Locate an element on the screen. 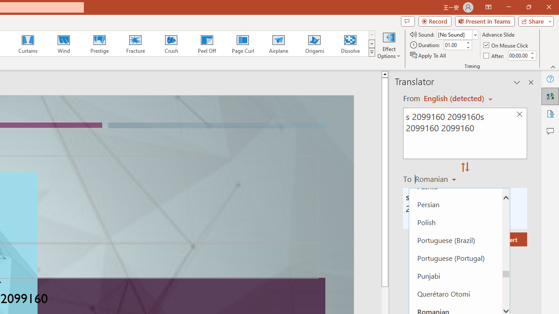 The height and width of the screenshot is (314, 559). Polish is located at coordinates (455, 222).